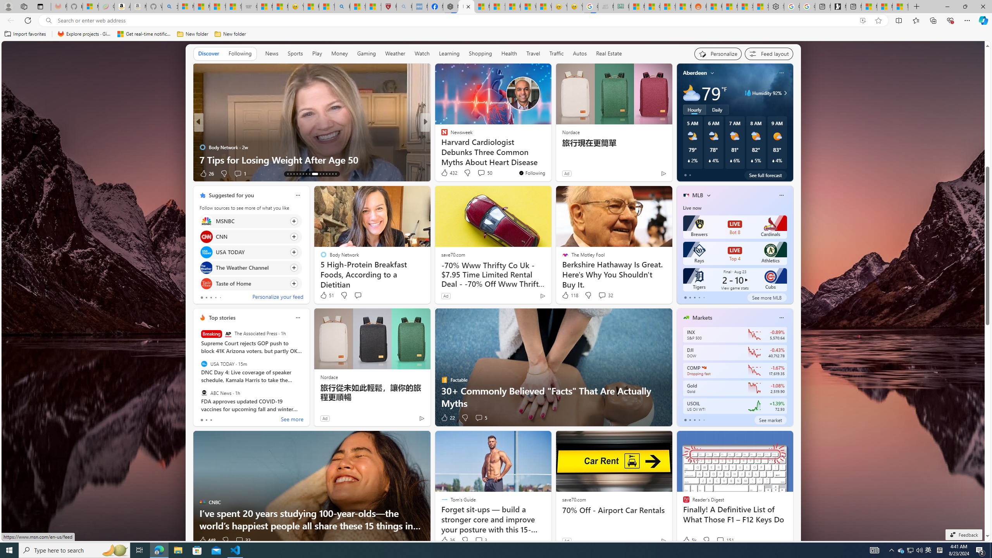 Image resolution: width=992 pixels, height=558 pixels. Describe the element at coordinates (243, 540) in the screenshot. I see `View comments 32 Comment` at that location.